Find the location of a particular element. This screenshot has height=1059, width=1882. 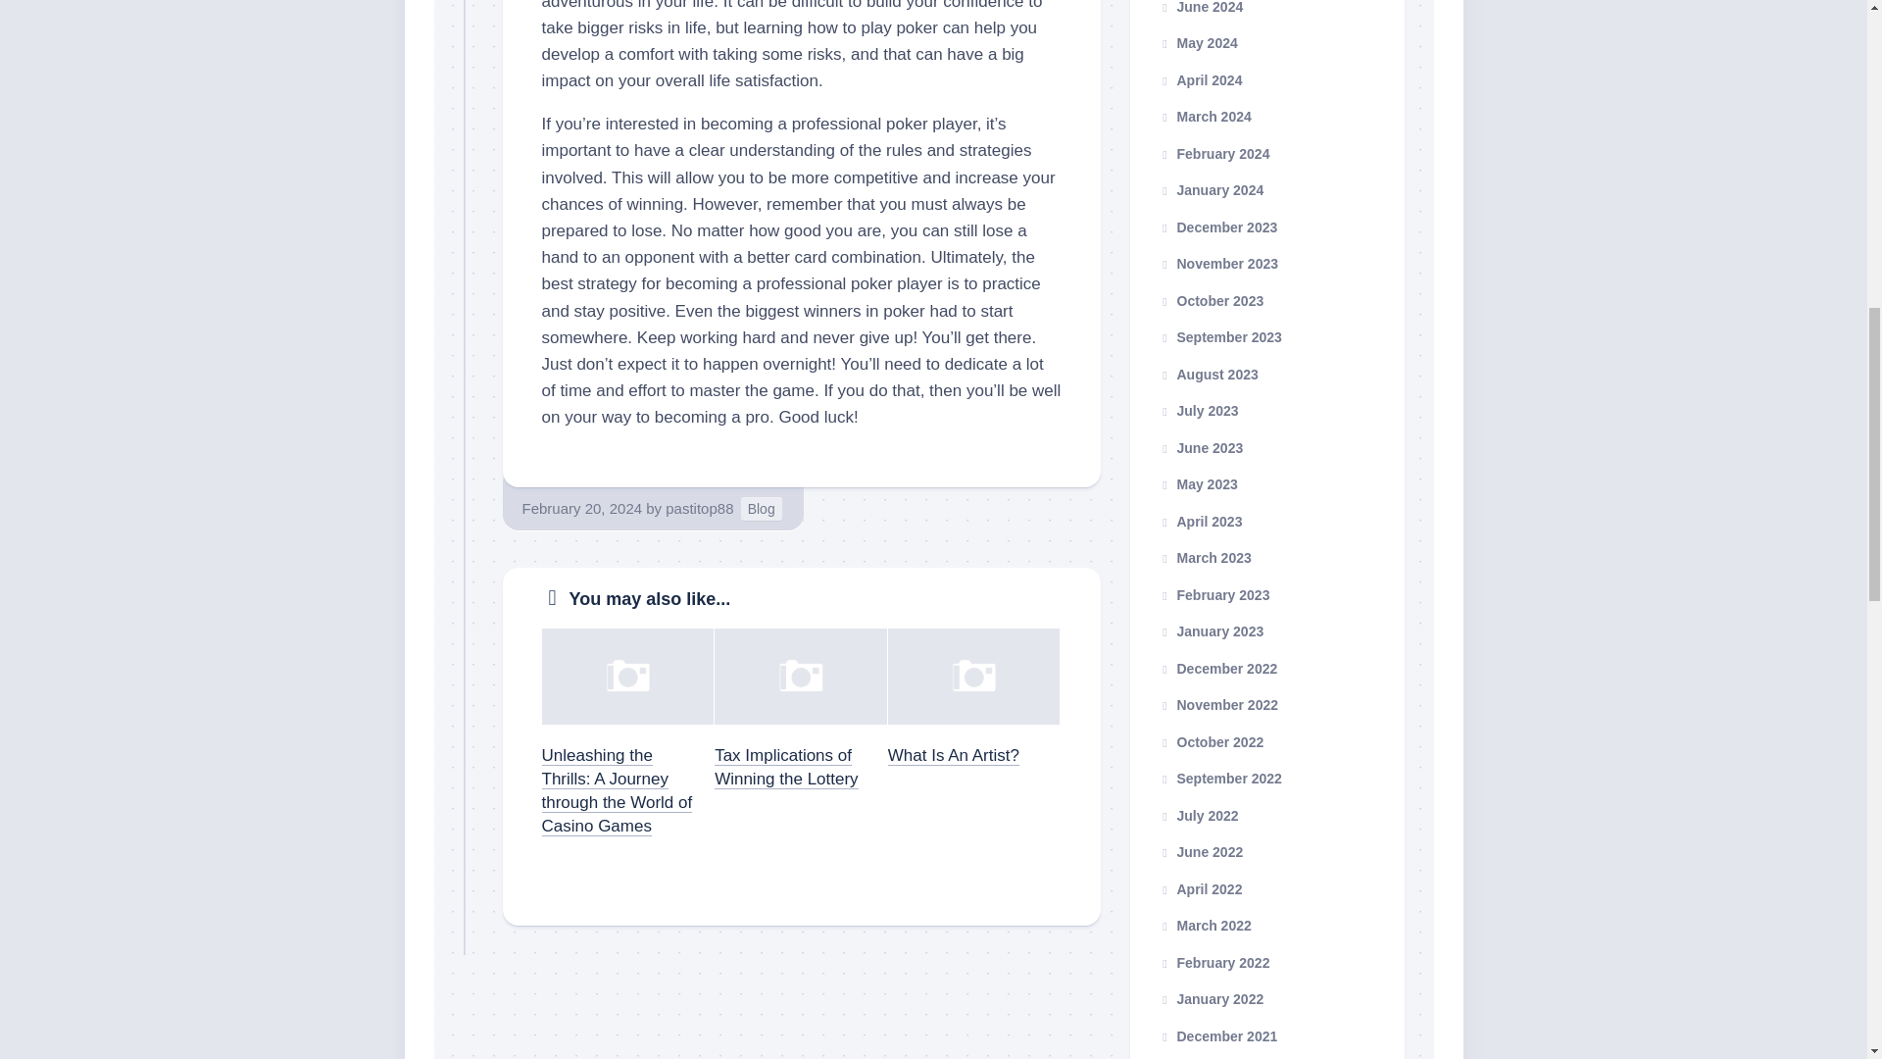

February 2024 is located at coordinates (1213, 153).